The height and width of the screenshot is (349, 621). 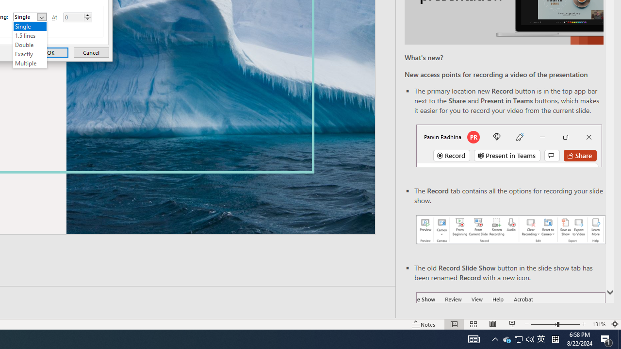 What do you see at coordinates (510, 230) in the screenshot?
I see `Record your presentations screenshot one` at bounding box center [510, 230].